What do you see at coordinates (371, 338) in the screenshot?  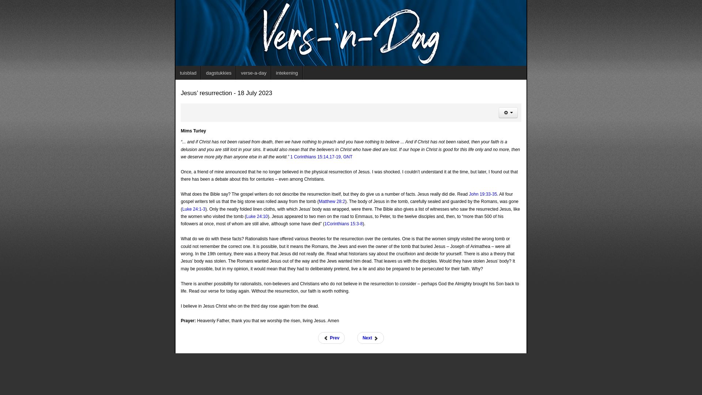 I see `Next` at bounding box center [371, 338].